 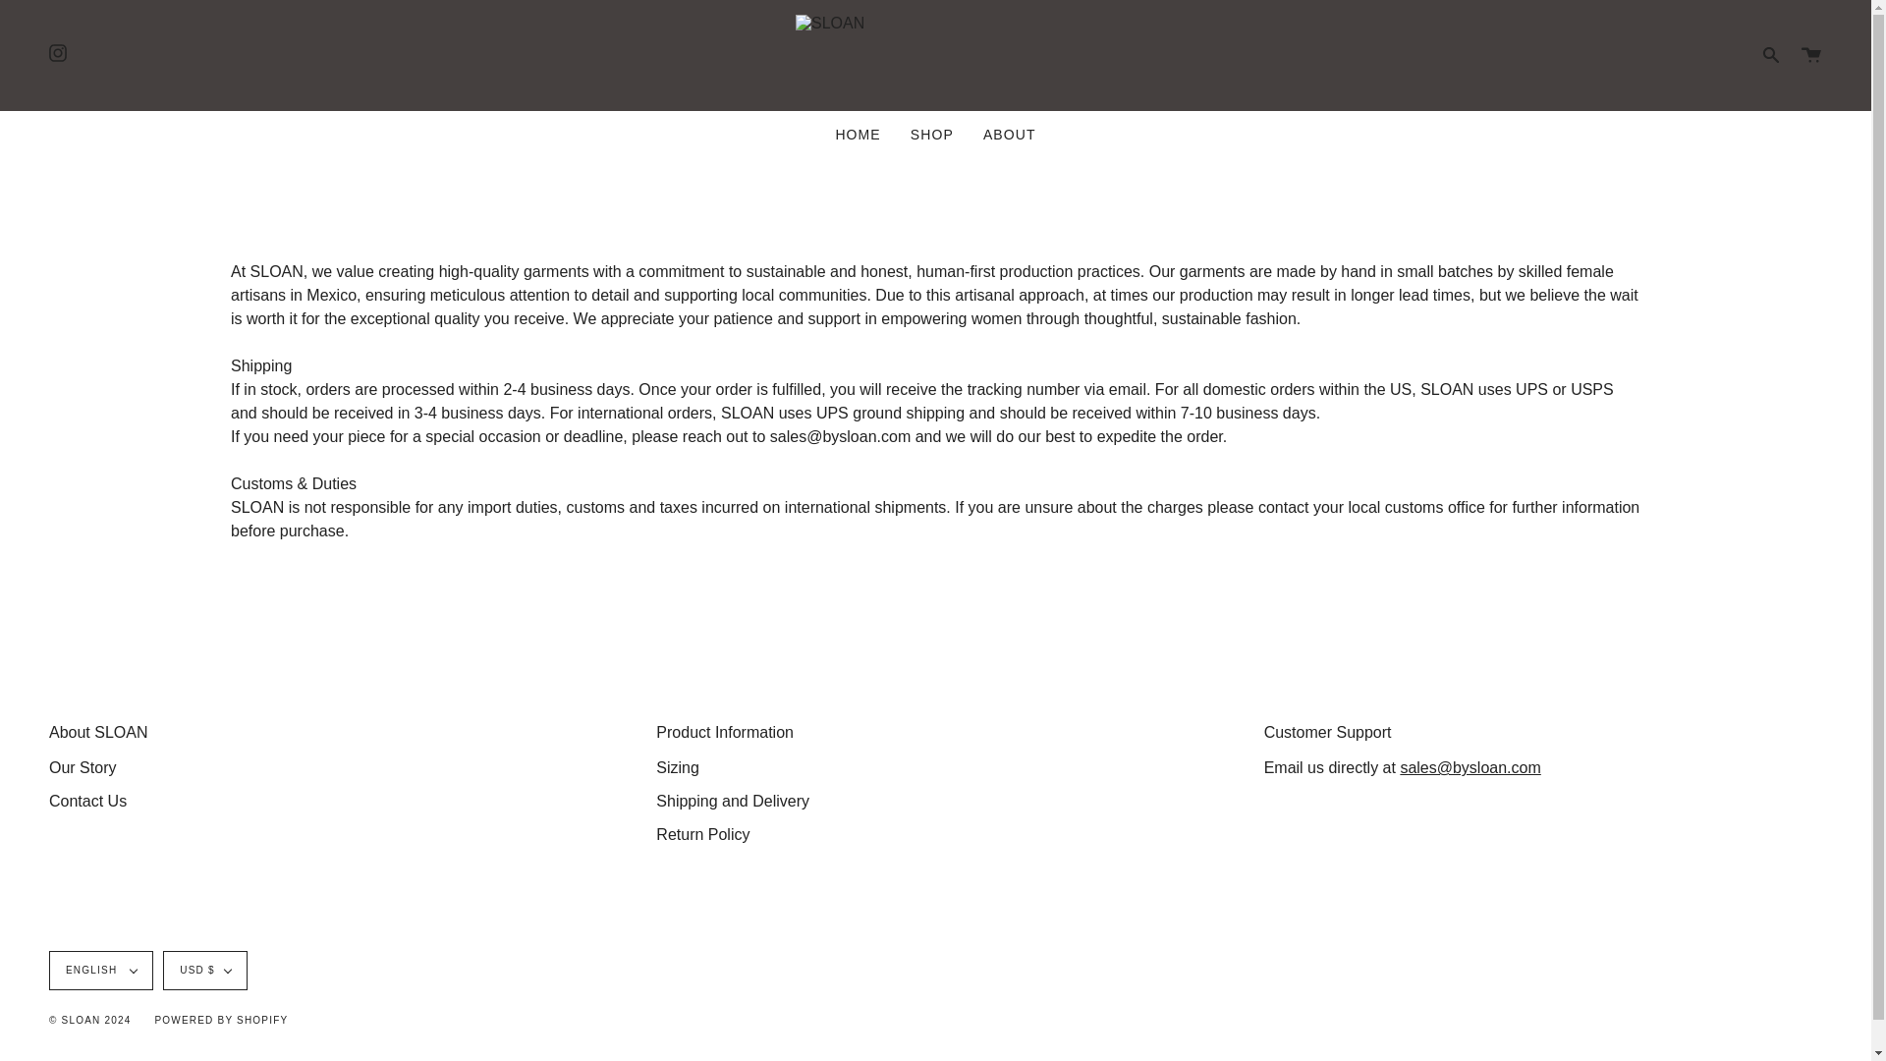 What do you see at coordinates (857, 134) in the screenshot?
I see `HOME` at bounding box center [857, 134].